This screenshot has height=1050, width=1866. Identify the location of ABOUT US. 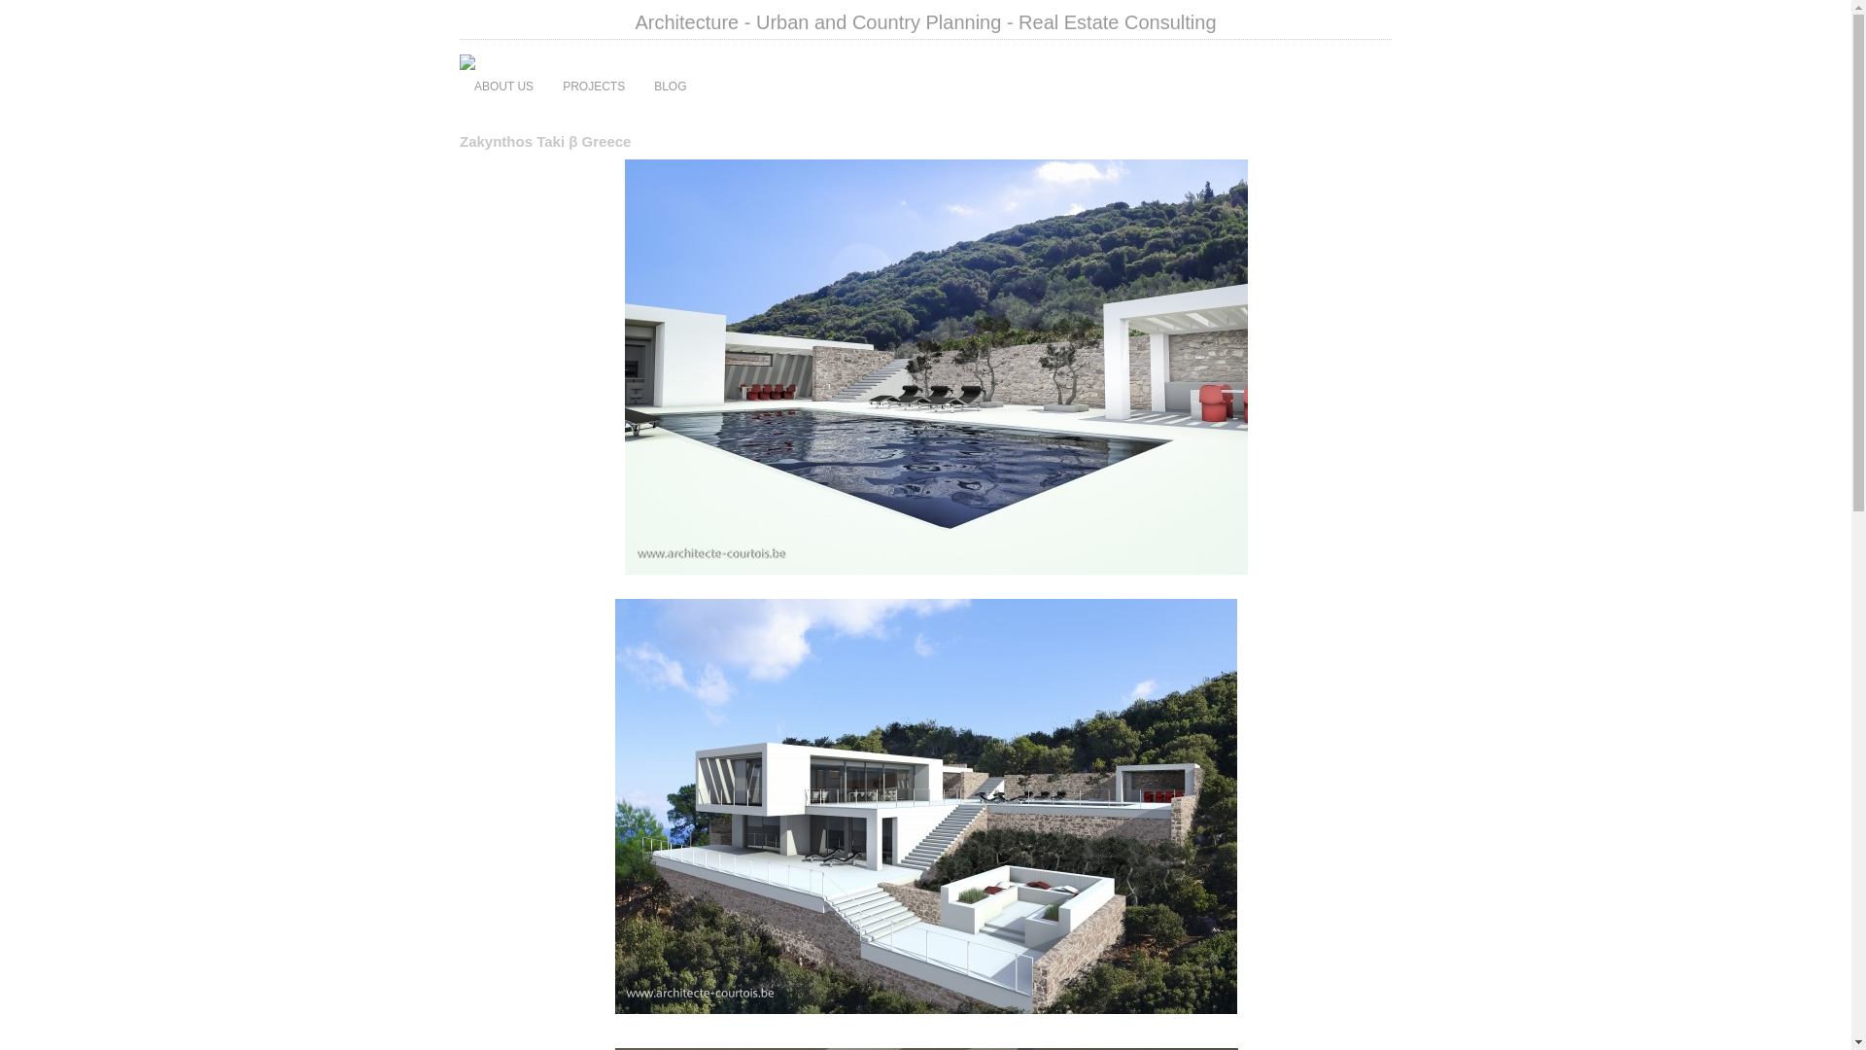
(503, 87).